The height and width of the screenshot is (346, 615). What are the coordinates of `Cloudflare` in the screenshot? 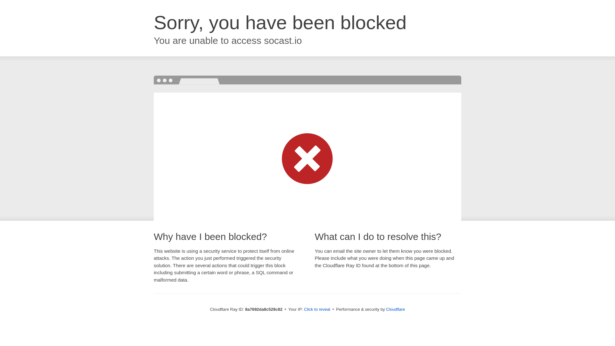 It's located at (395, 309).